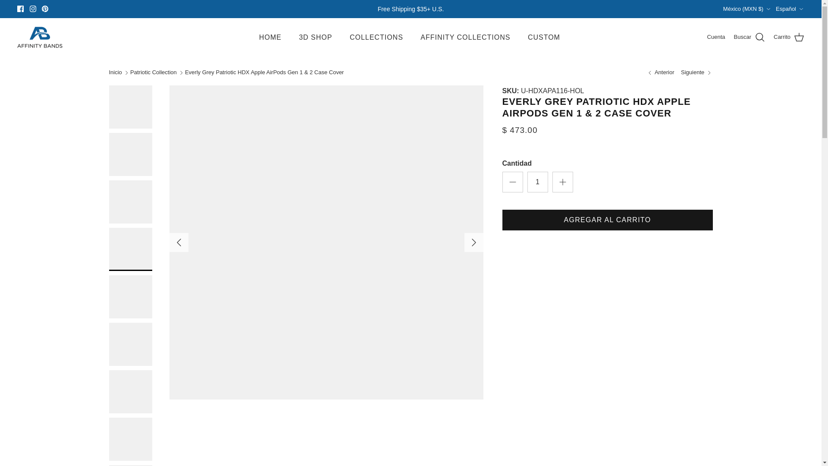  I want to click on Affinity Bands, so click(40, 37).